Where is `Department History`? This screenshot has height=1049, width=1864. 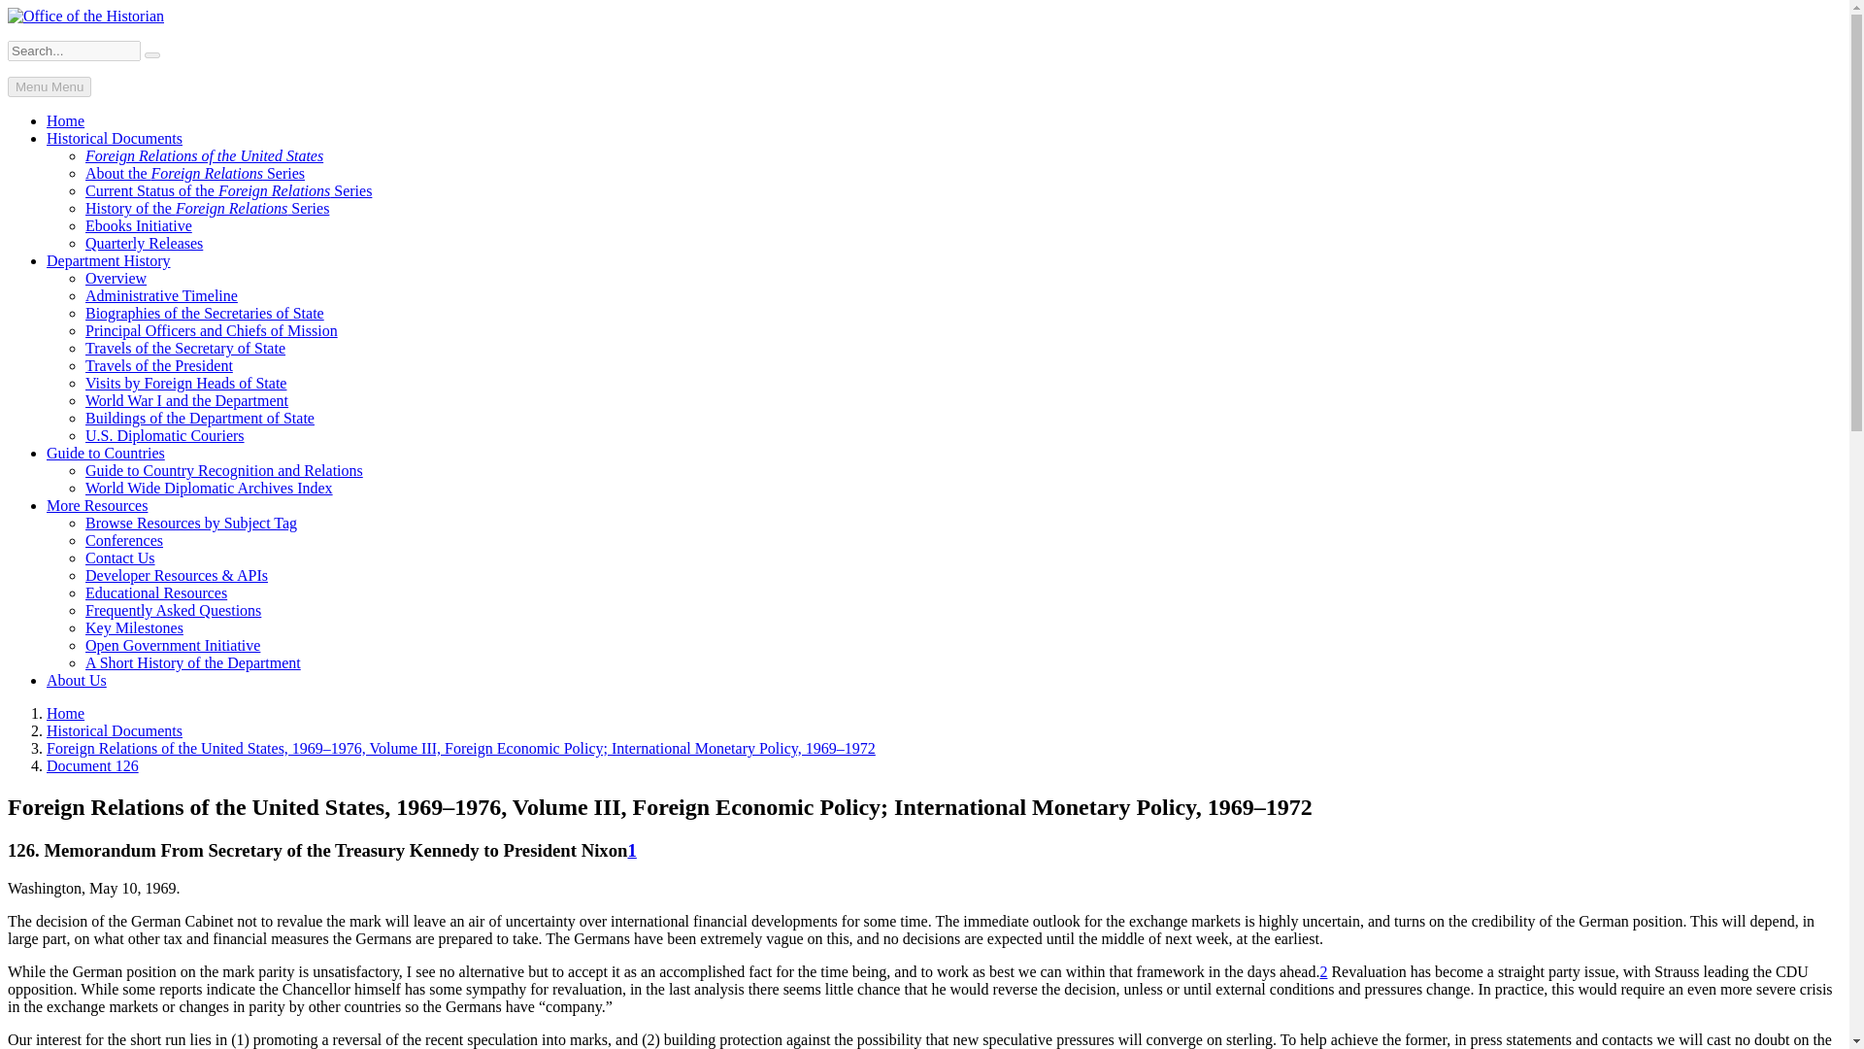 Department History is located at coordinates (109, 260).